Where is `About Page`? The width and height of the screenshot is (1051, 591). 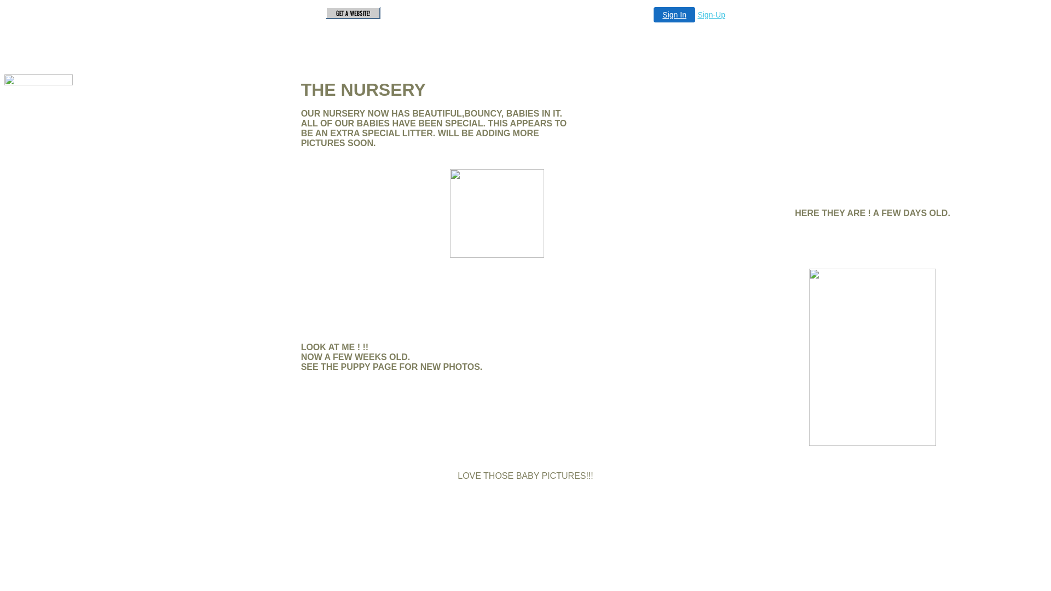
About Page is located at coordinates (28, 108).